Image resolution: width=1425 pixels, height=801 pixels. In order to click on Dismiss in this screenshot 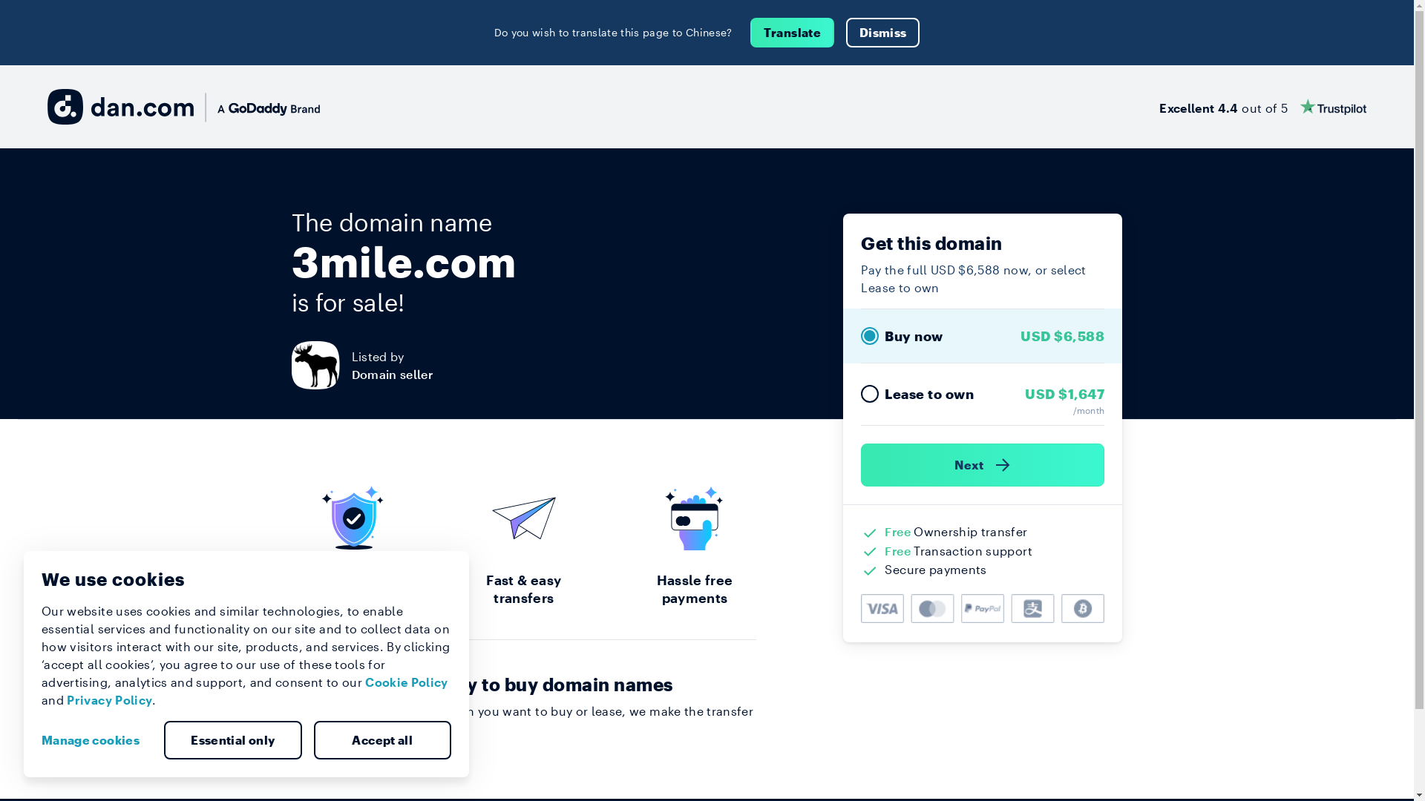, I will do `click(883, 33)`.